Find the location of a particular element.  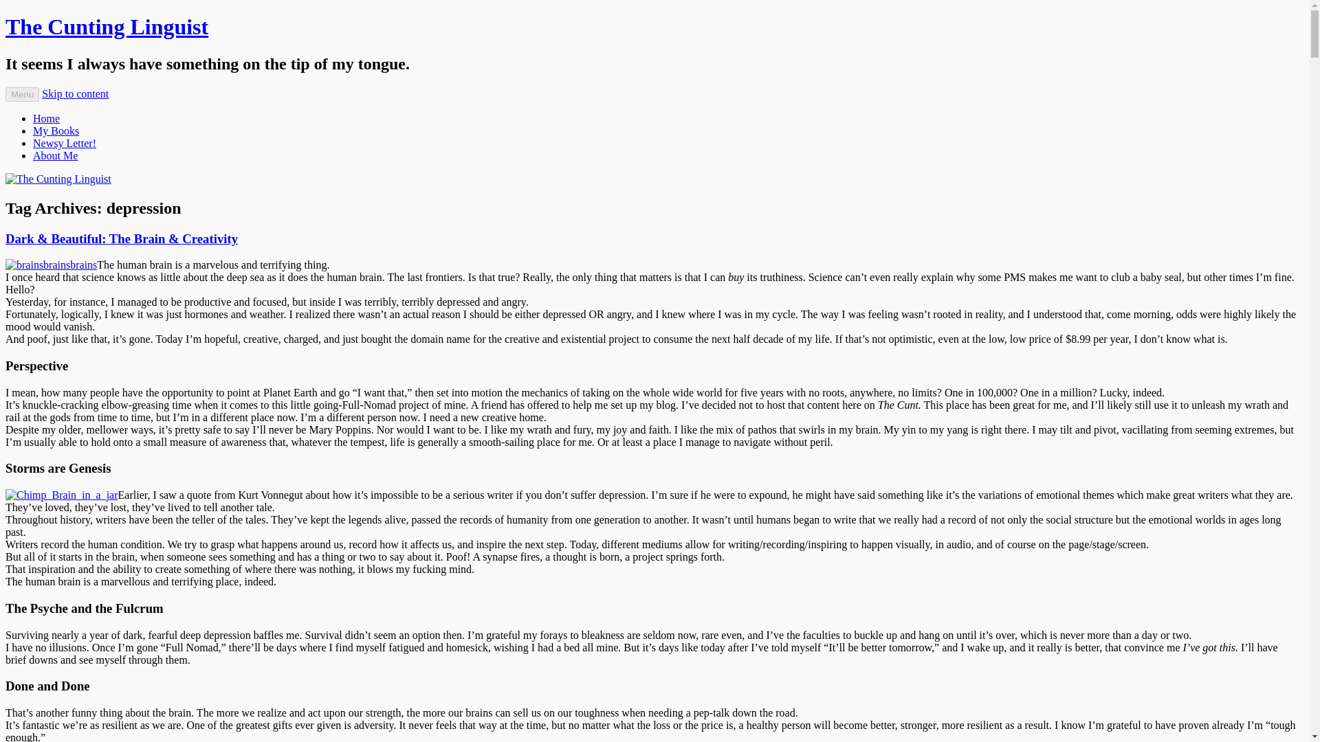

Skip to content is located at coordinates (75, 93).